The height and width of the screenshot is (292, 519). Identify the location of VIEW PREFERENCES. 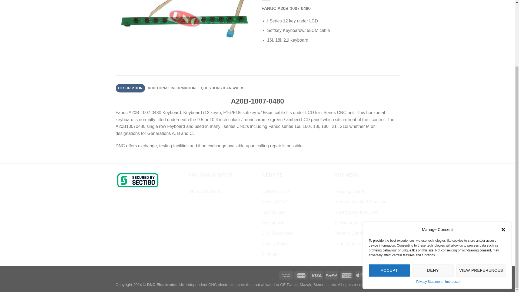
(481, 188).